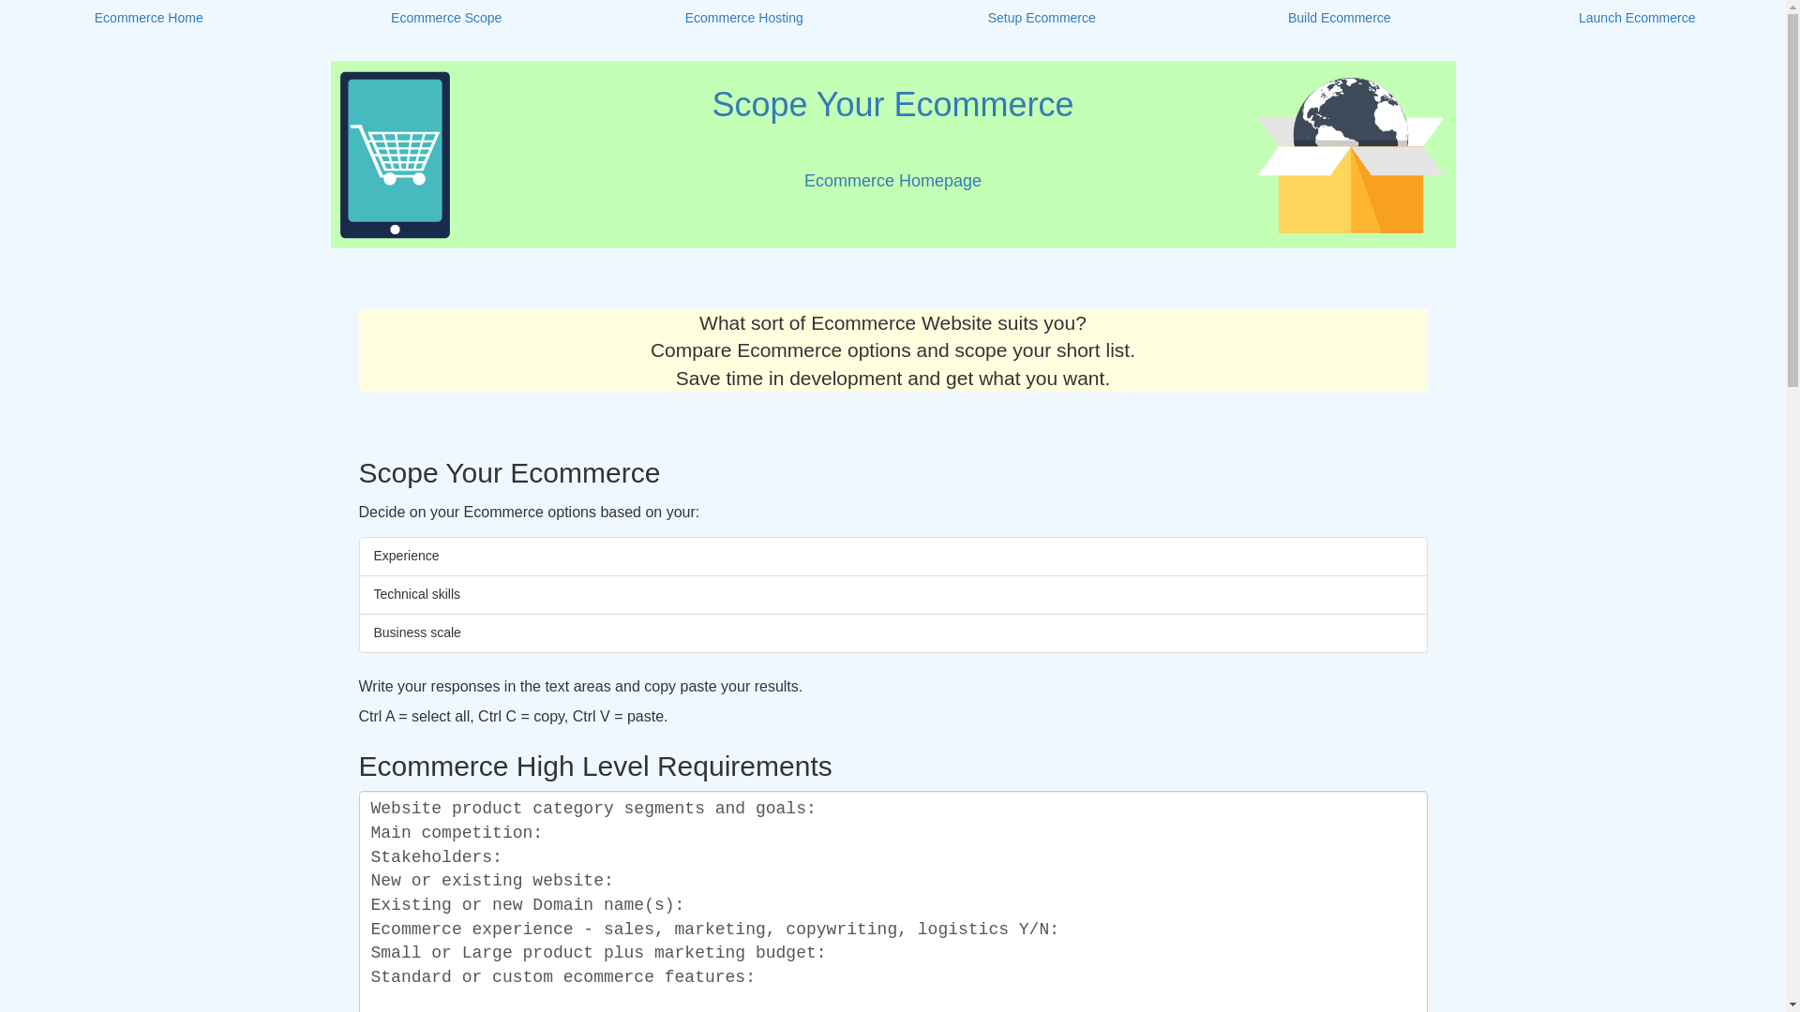 The width and height of the screenshot is (1800, 1012). What do you see at coordinates (892, 103) in the screenshot?
I see `Scope Your Ecommerce` at bounding box center [892, 103].